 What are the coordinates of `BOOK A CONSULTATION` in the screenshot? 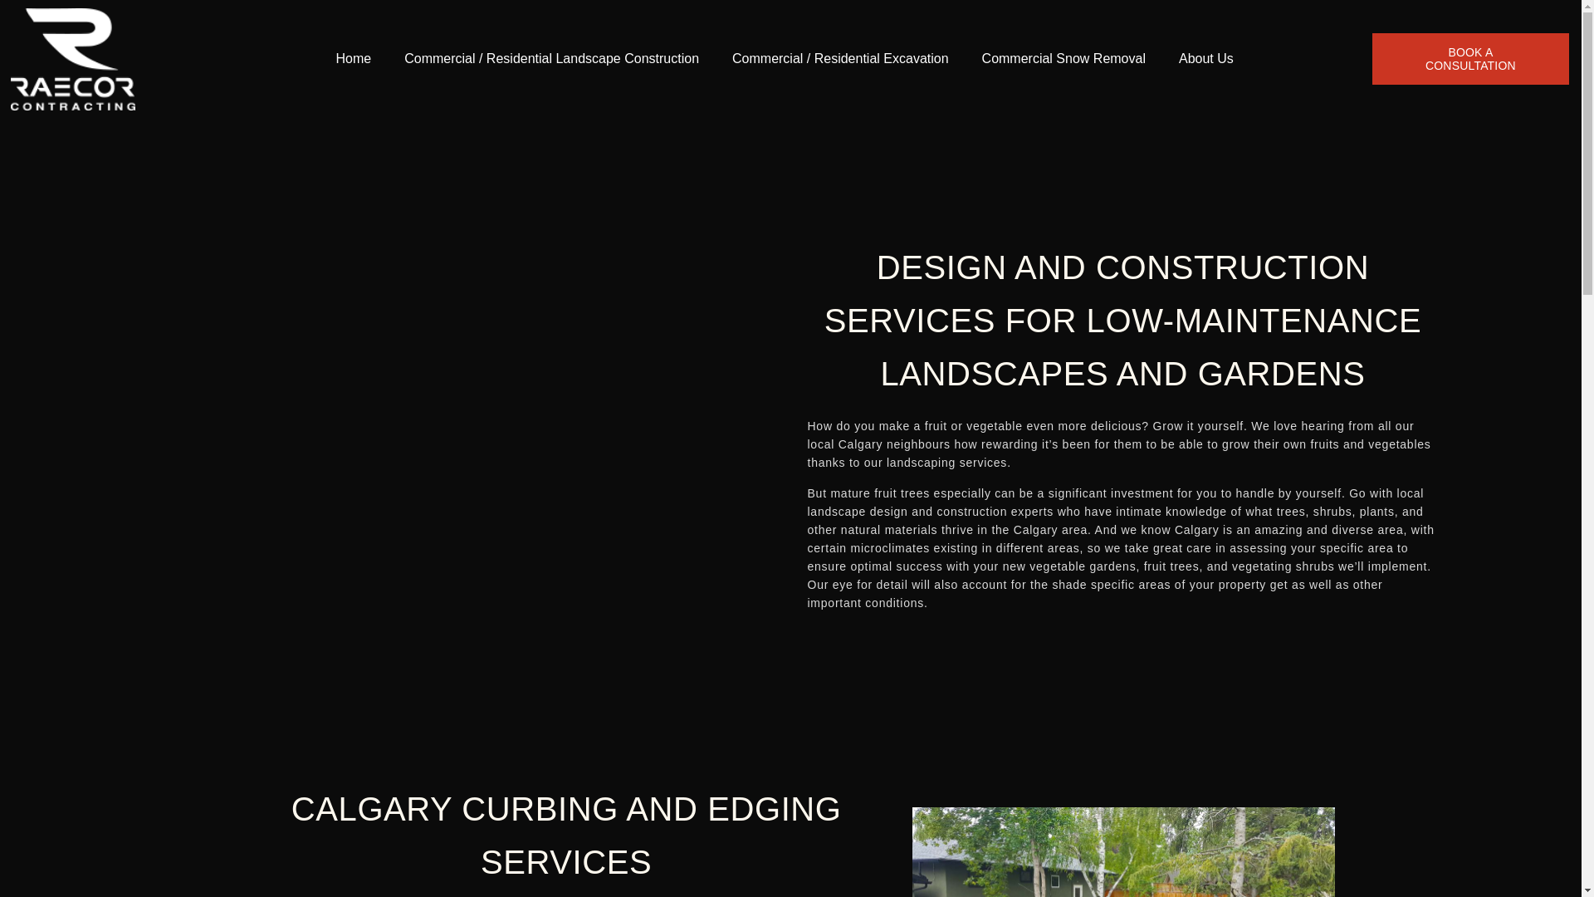 It's located at (1470, 58).